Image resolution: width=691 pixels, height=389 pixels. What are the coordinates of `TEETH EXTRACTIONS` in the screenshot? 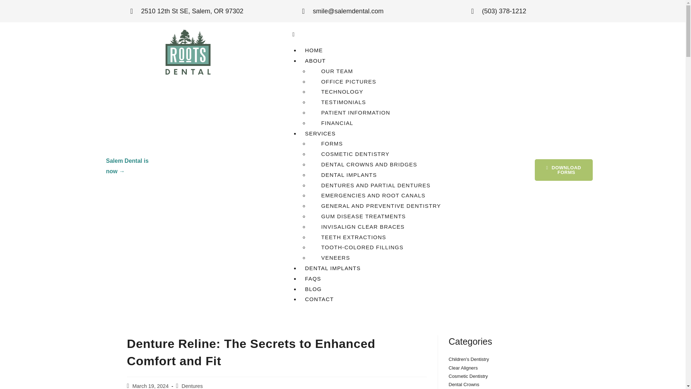 It's located at (350, 237).